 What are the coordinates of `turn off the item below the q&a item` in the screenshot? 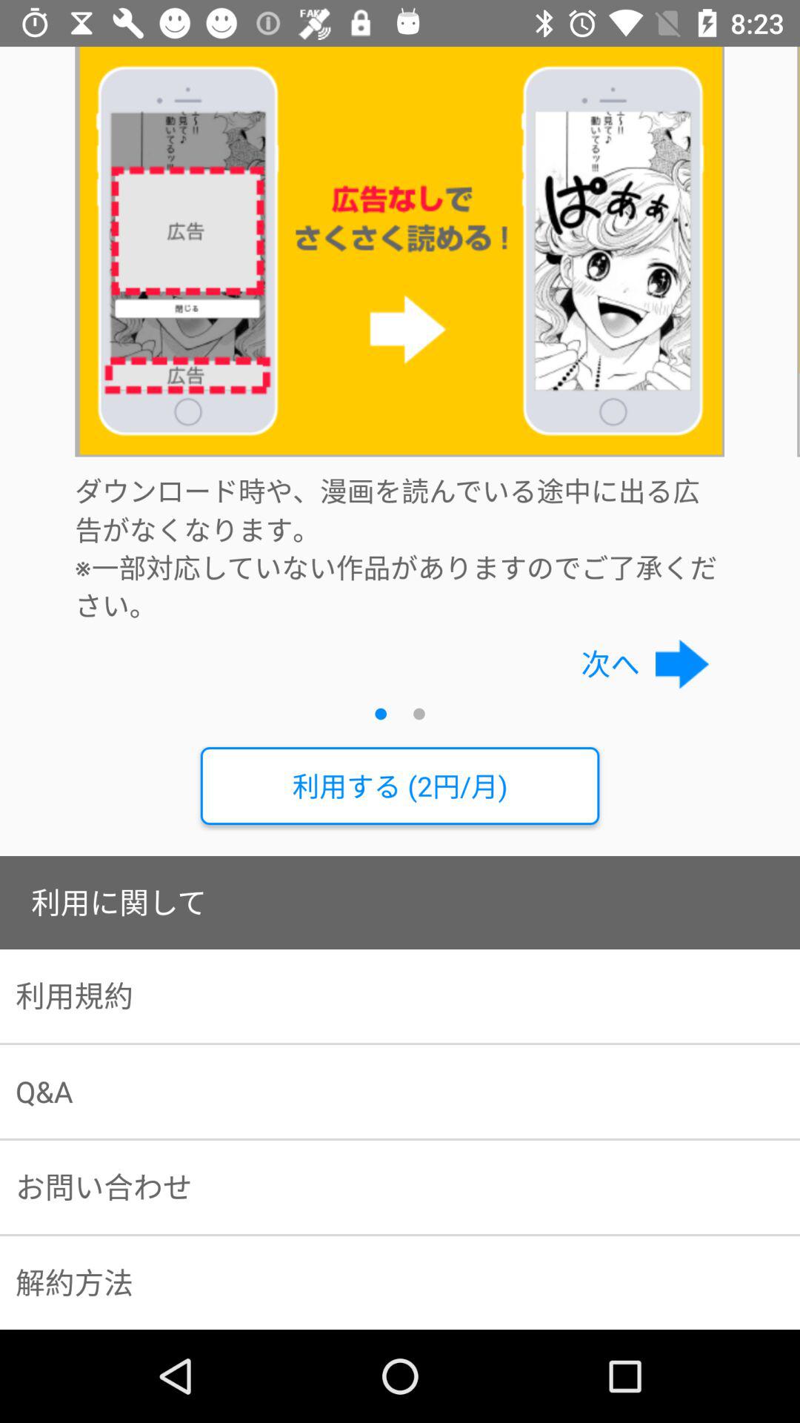 It's located at (400, 1187).